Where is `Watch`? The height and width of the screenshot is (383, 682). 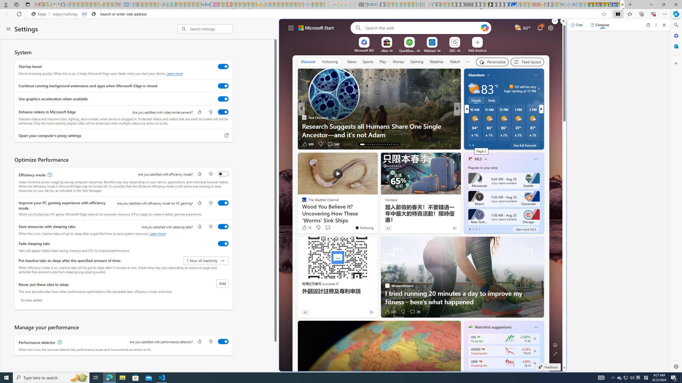
Watch is located at coordinates (455, 62).